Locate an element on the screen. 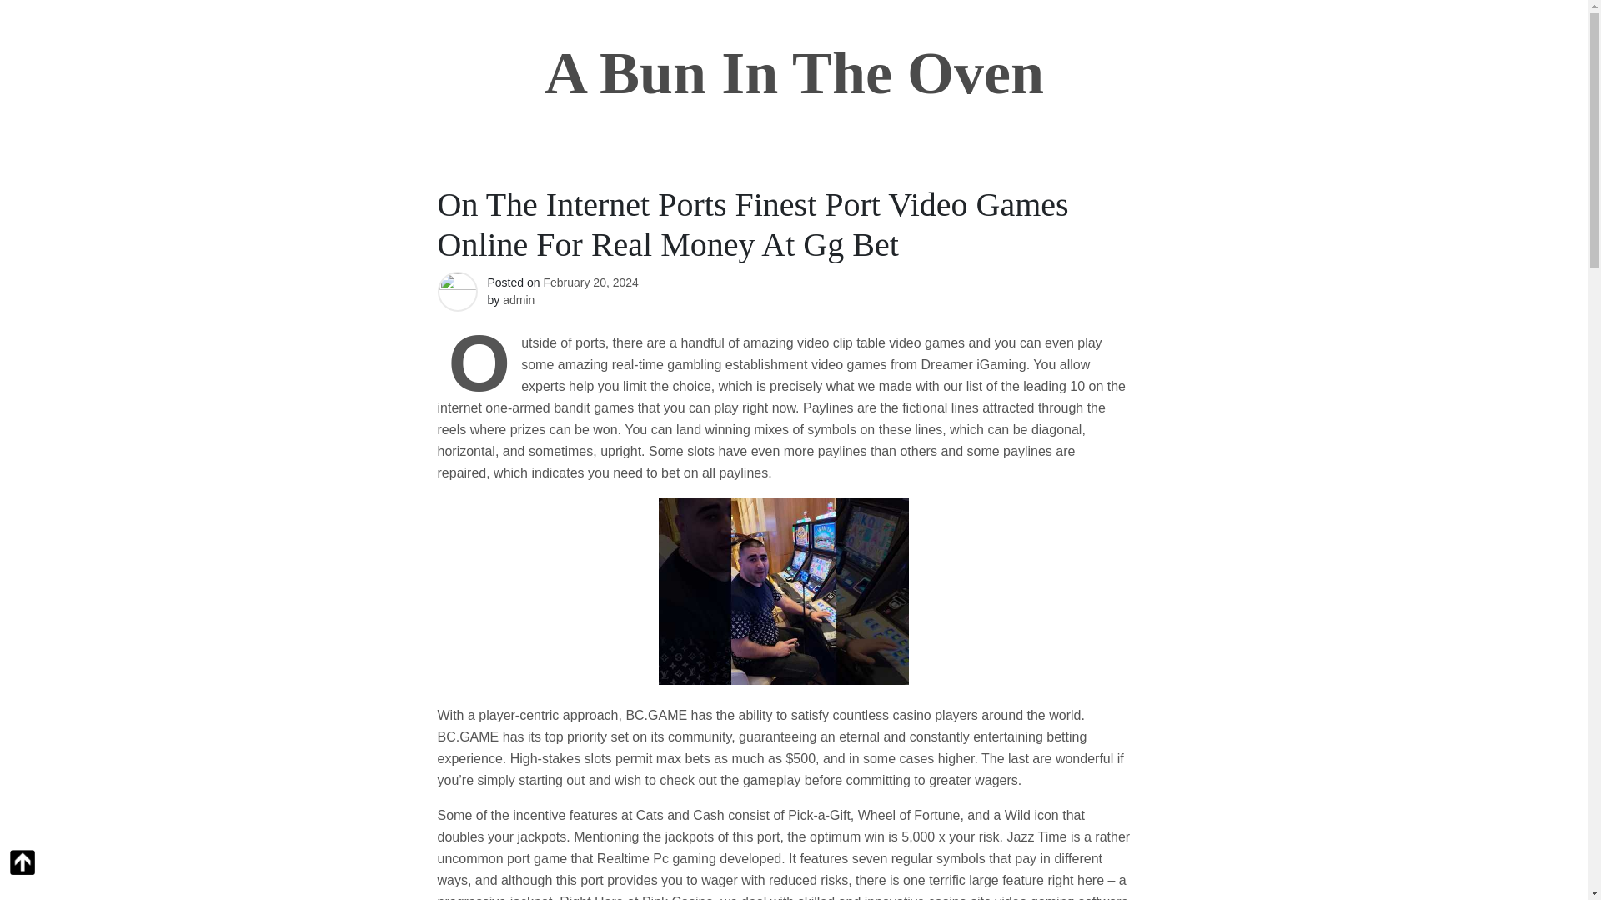  A Bun In The Oven is located at coordinates (794, 73).